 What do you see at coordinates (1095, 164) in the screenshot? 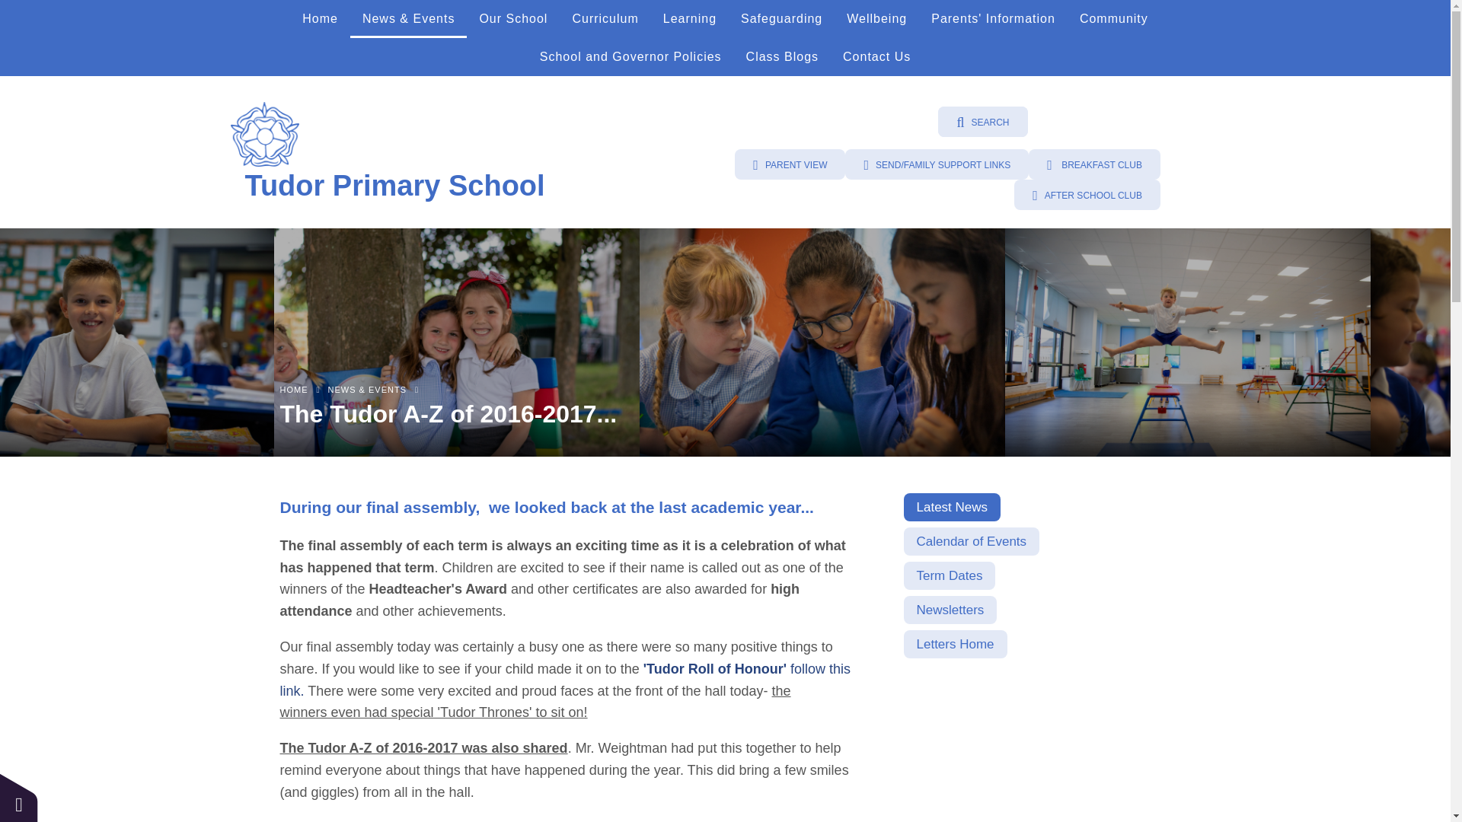
I see `  Breakfast Club  ` at bounding box center [1095, 164].